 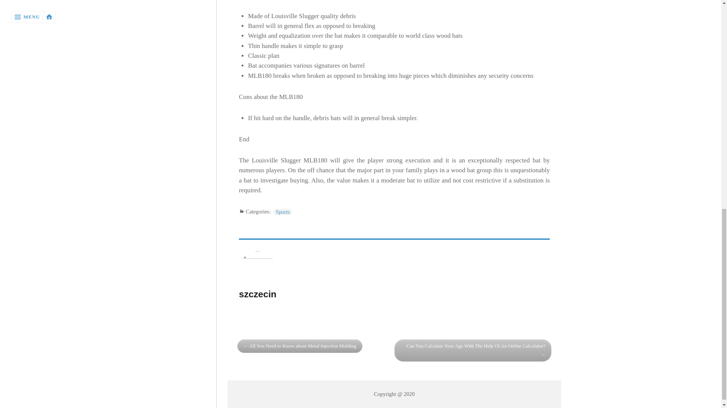 I want to click on Sports, so click(x=282, y=212).